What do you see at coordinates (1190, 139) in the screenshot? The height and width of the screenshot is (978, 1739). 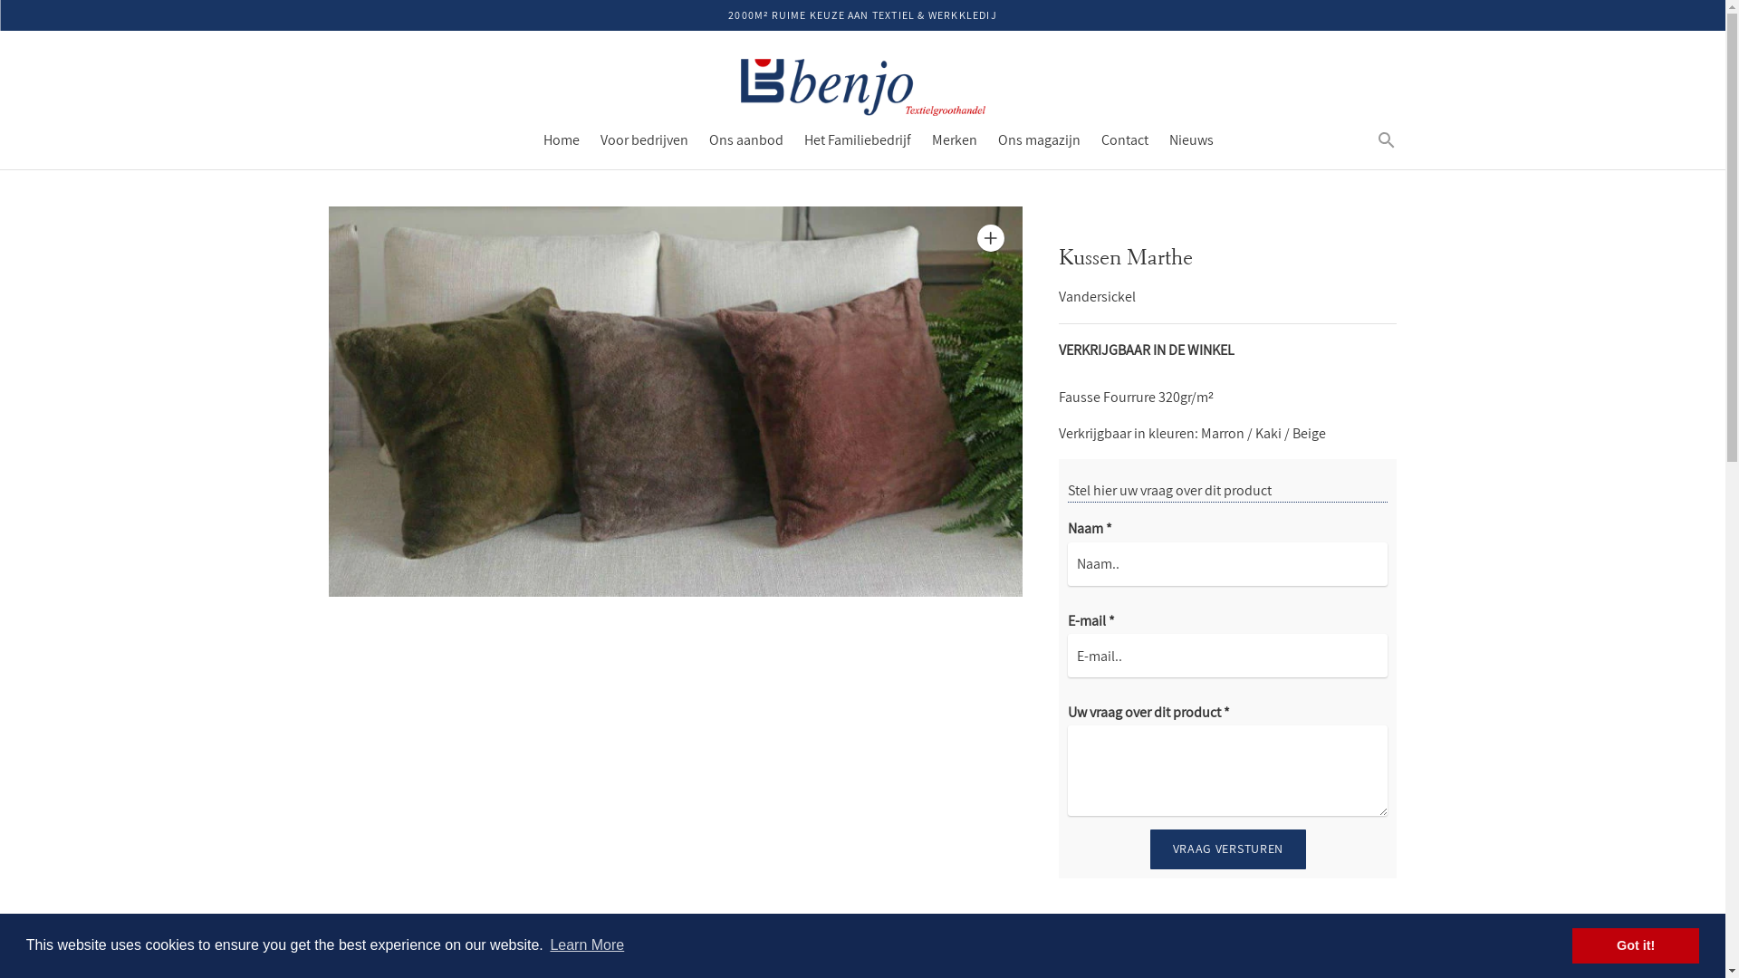 I see `Nieuws` at bounding box center [1190, 139].